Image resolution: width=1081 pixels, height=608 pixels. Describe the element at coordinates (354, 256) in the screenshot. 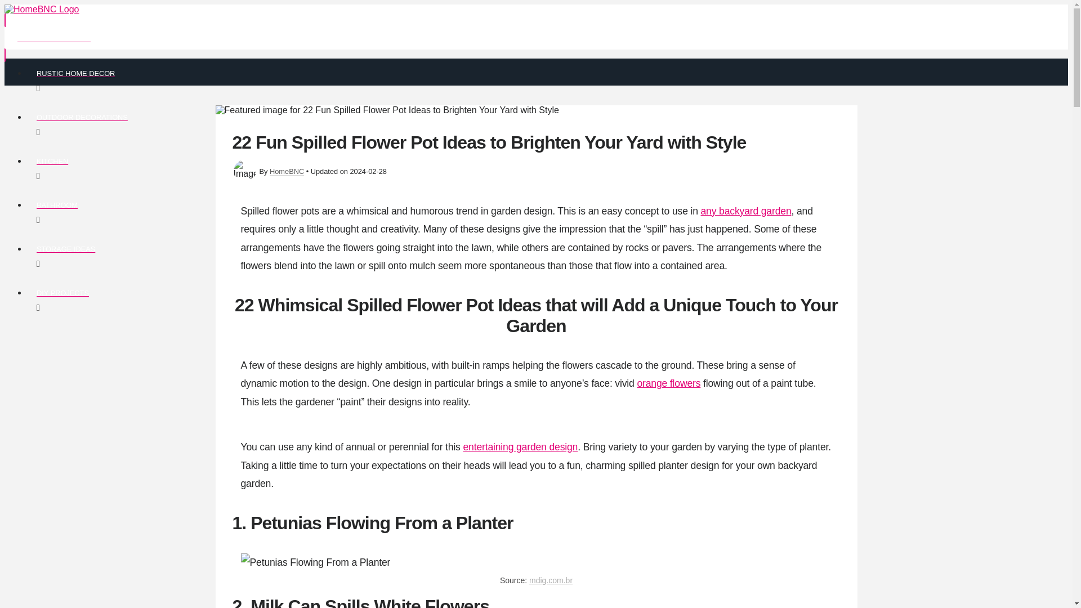

I see `STORAGE IDEAS` at that location.